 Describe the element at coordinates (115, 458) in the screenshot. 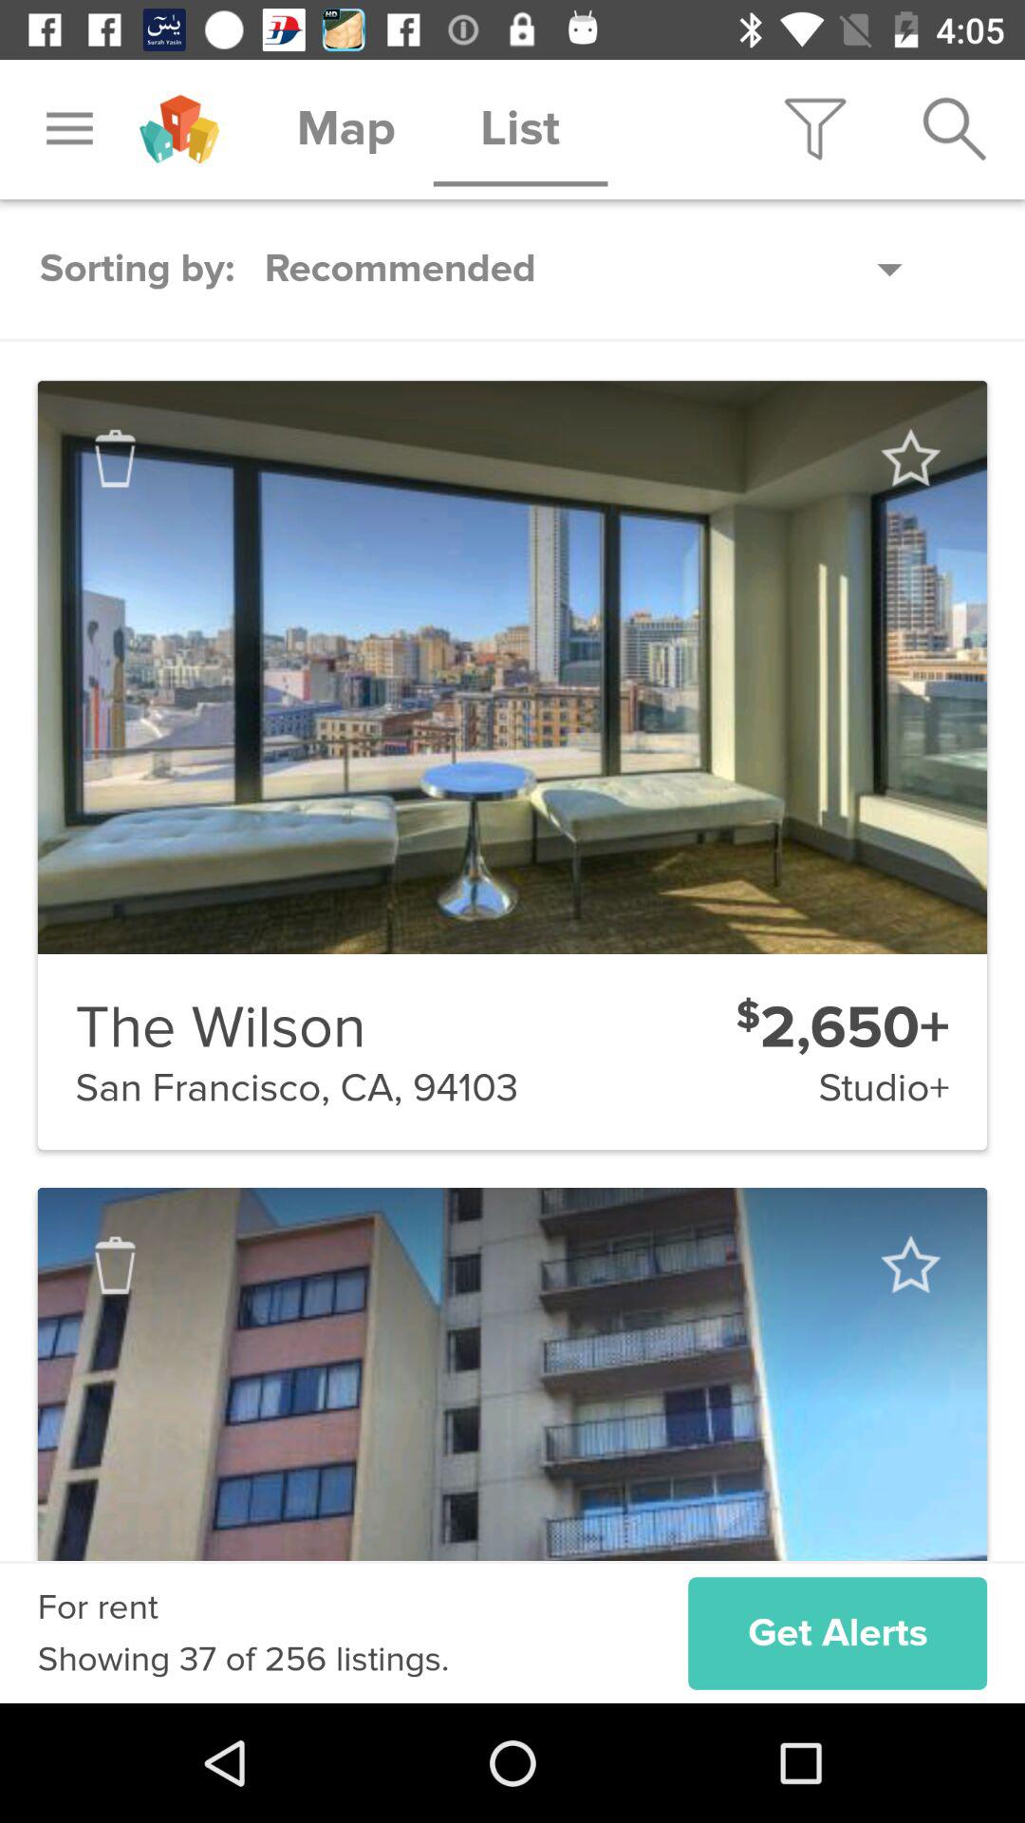

I see `trash item` at that location.